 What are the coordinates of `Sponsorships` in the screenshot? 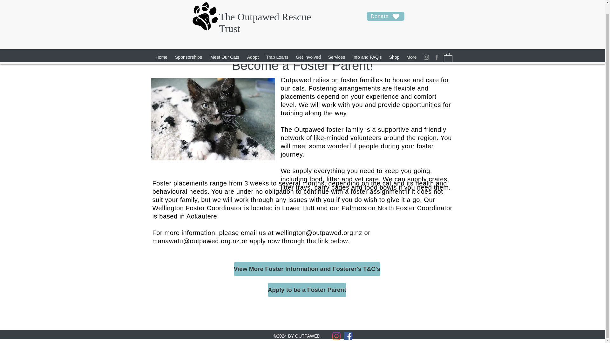 It's located at (188, 47).